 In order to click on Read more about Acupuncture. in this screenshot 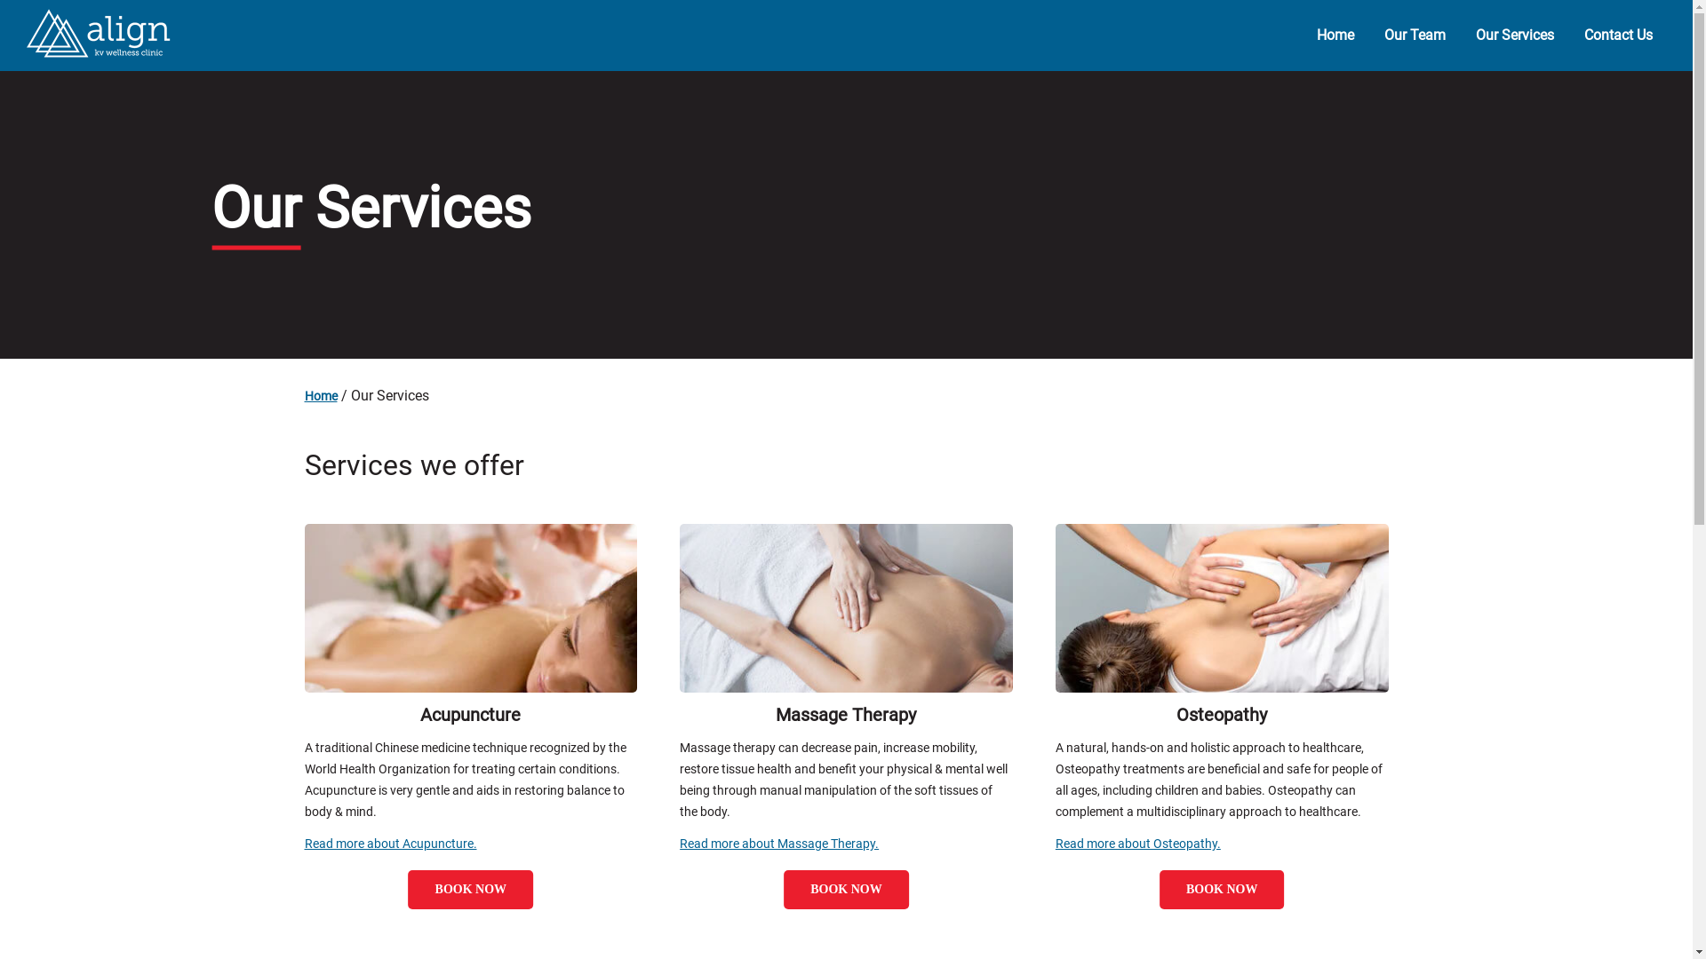, I will do `click(390, 844)`.